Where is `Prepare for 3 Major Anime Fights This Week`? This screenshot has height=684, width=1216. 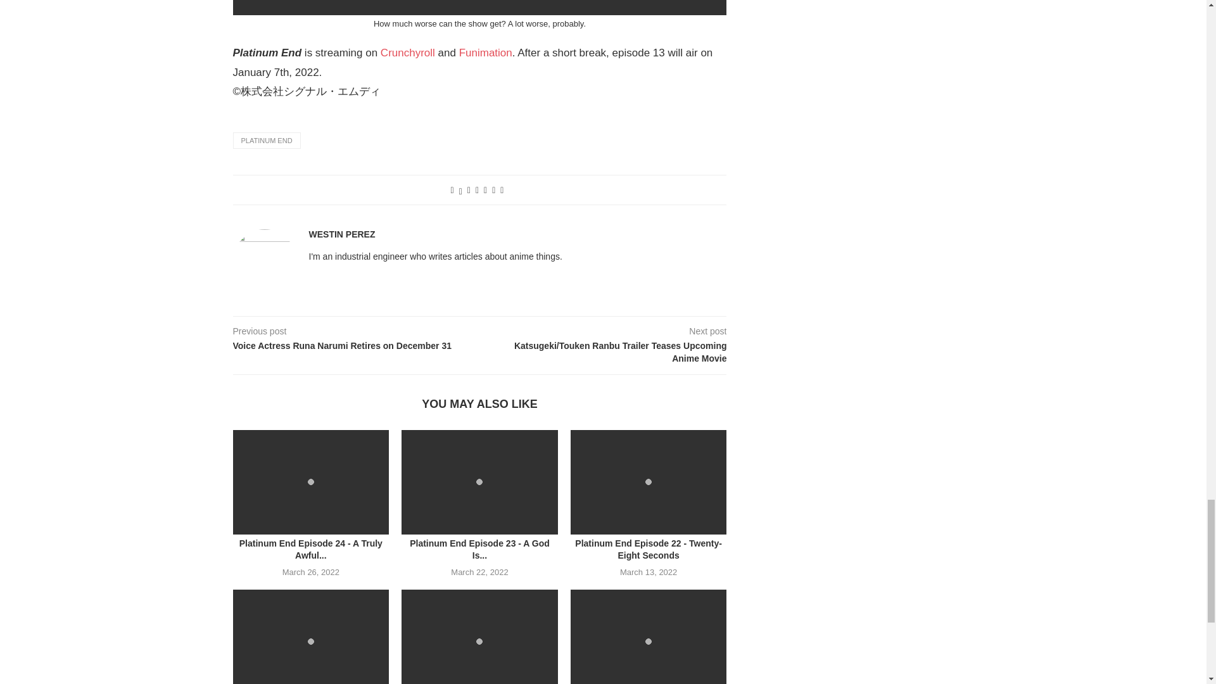 Prepare for 3 Major Anime Fights This Week is located at coordinates (479, 636).